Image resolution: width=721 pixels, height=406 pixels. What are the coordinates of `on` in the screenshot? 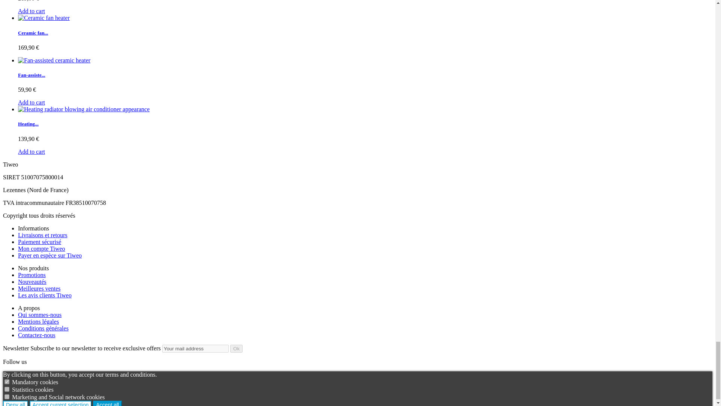 It's located at (7, 381).